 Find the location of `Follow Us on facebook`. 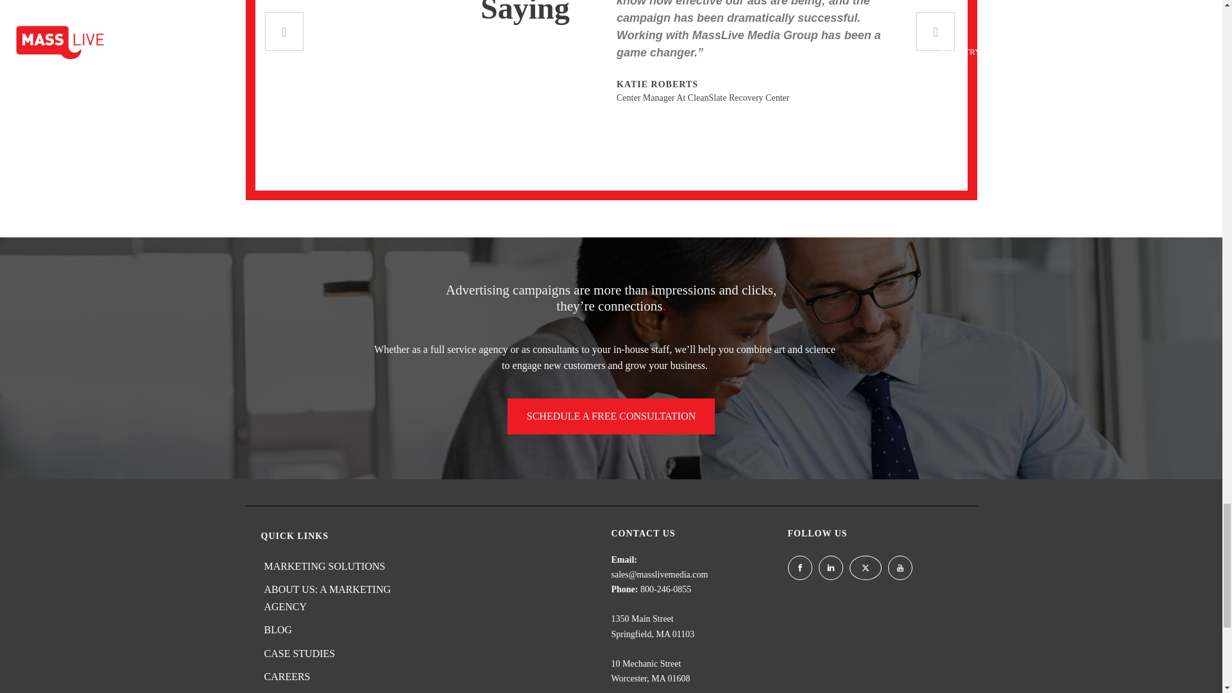

Follow Us on facebook is located at coordinates (800, 567).